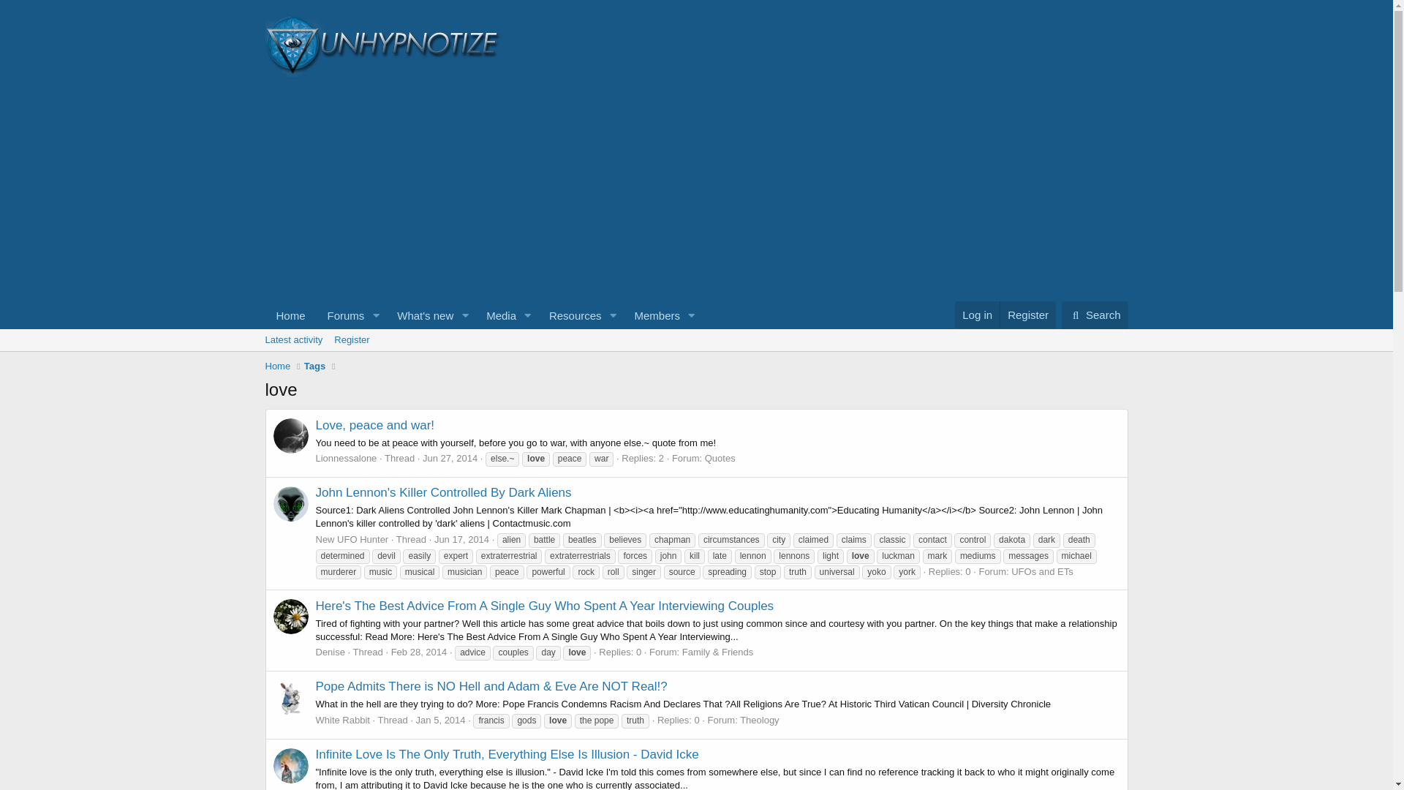 The image size is (1404, 790). What do you see at coordinates (449, 458) in the screenshot?
I see `Feb 28, 2014 at 2:38 PM` at bounding box center [449, 458].